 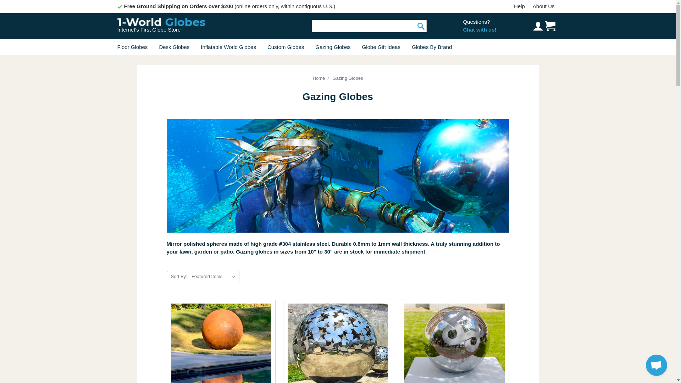 What do you see at coordinates (480, 30) in the screenshot?
I see `Chat with us!` at bounding box center [480, 30].